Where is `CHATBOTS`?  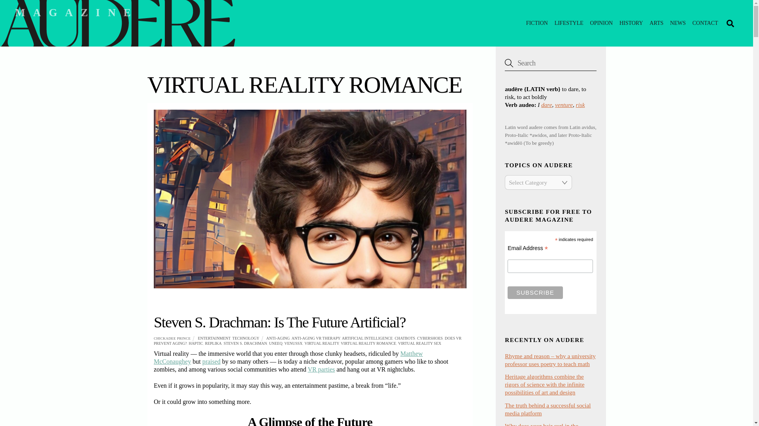 CHATBOTS is located at coordinates (405, 338).